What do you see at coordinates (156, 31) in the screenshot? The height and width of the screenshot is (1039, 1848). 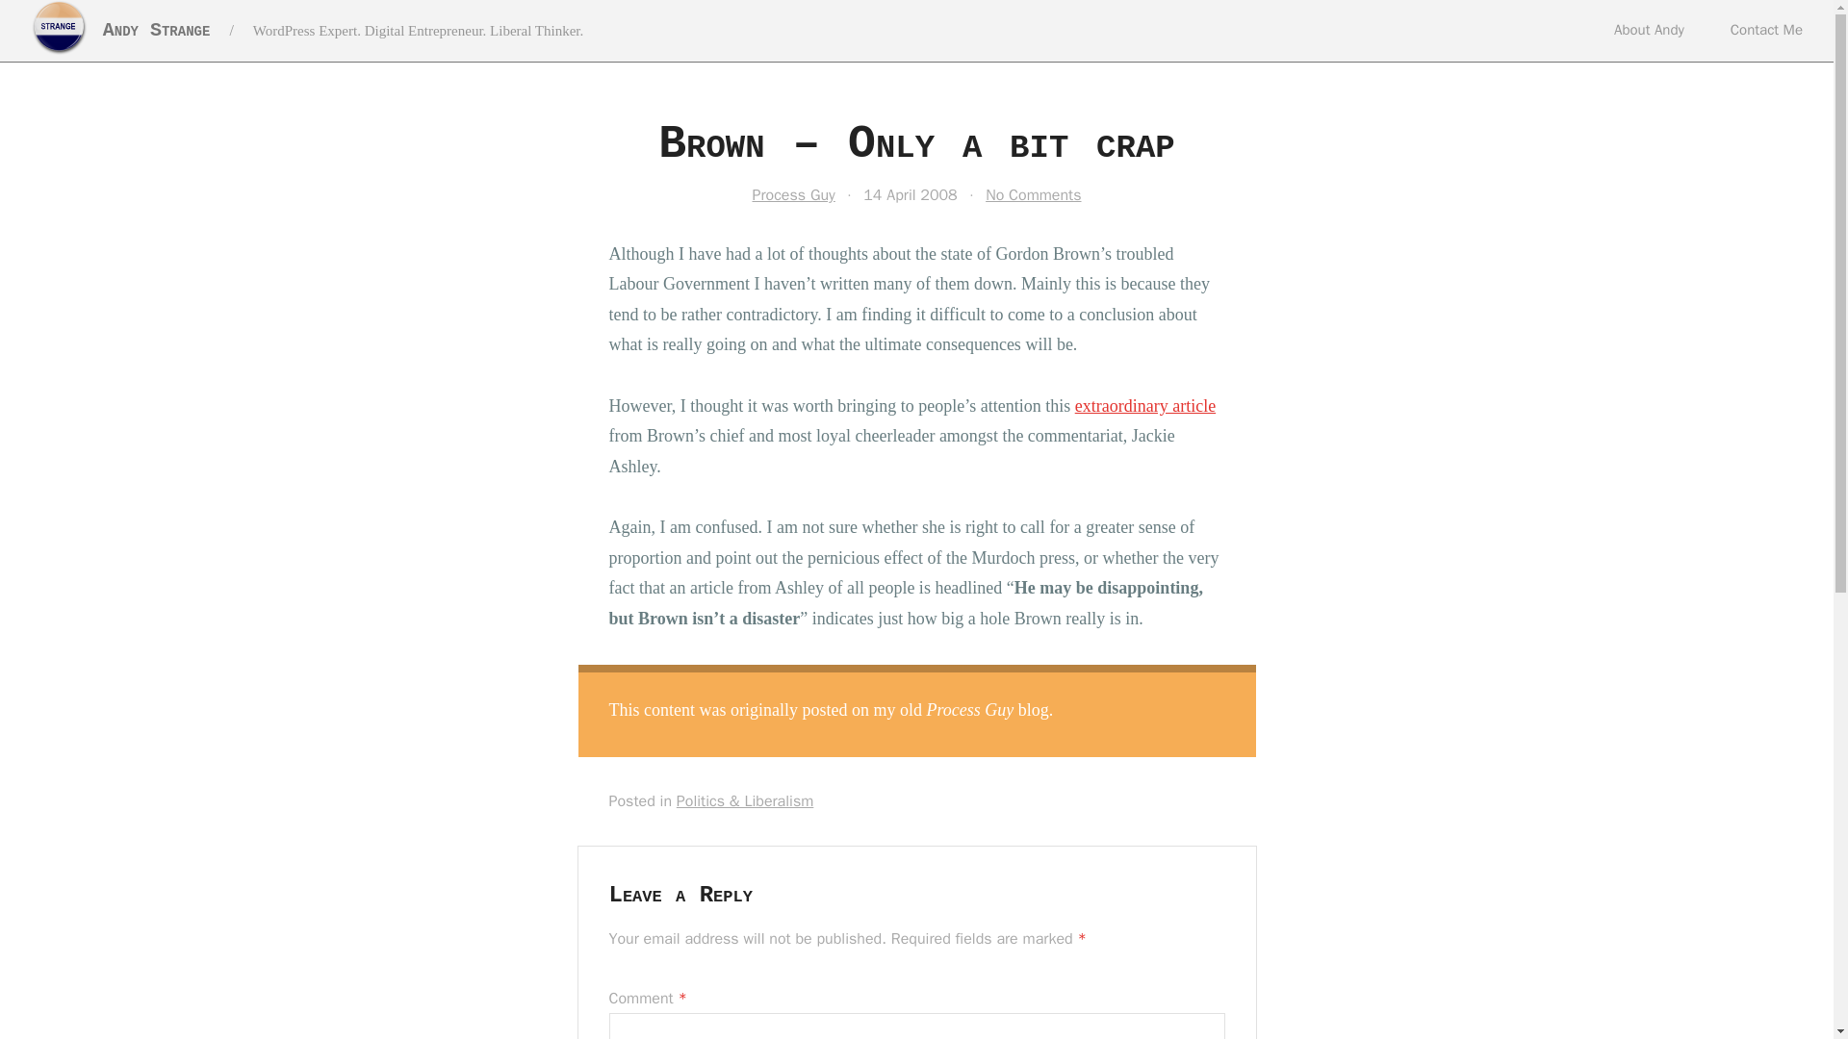 I see `Andy Strange` at bounding box center [156, 31].